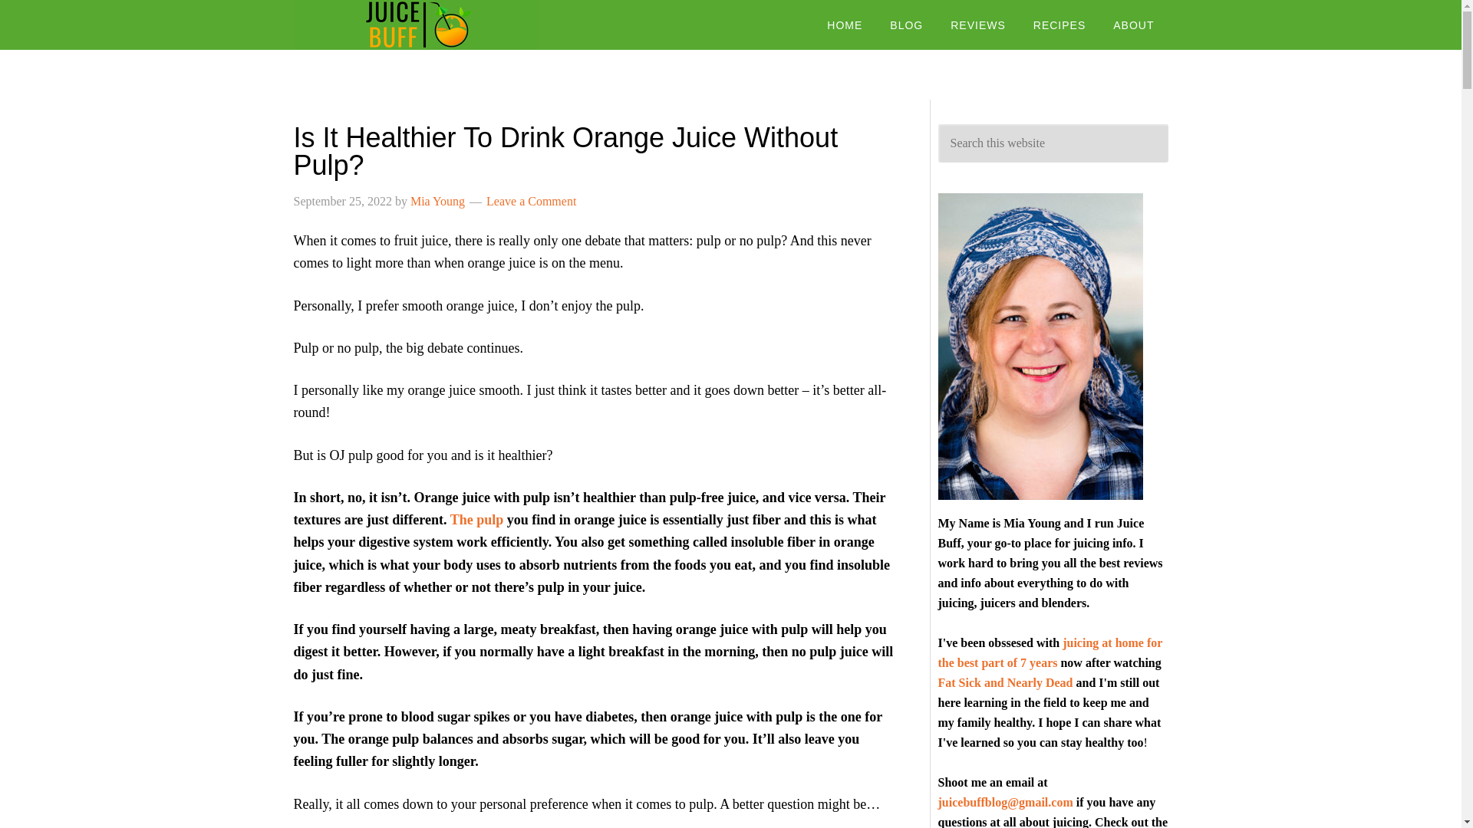  I want to click on JUICE BUFF, so click(416, 25).